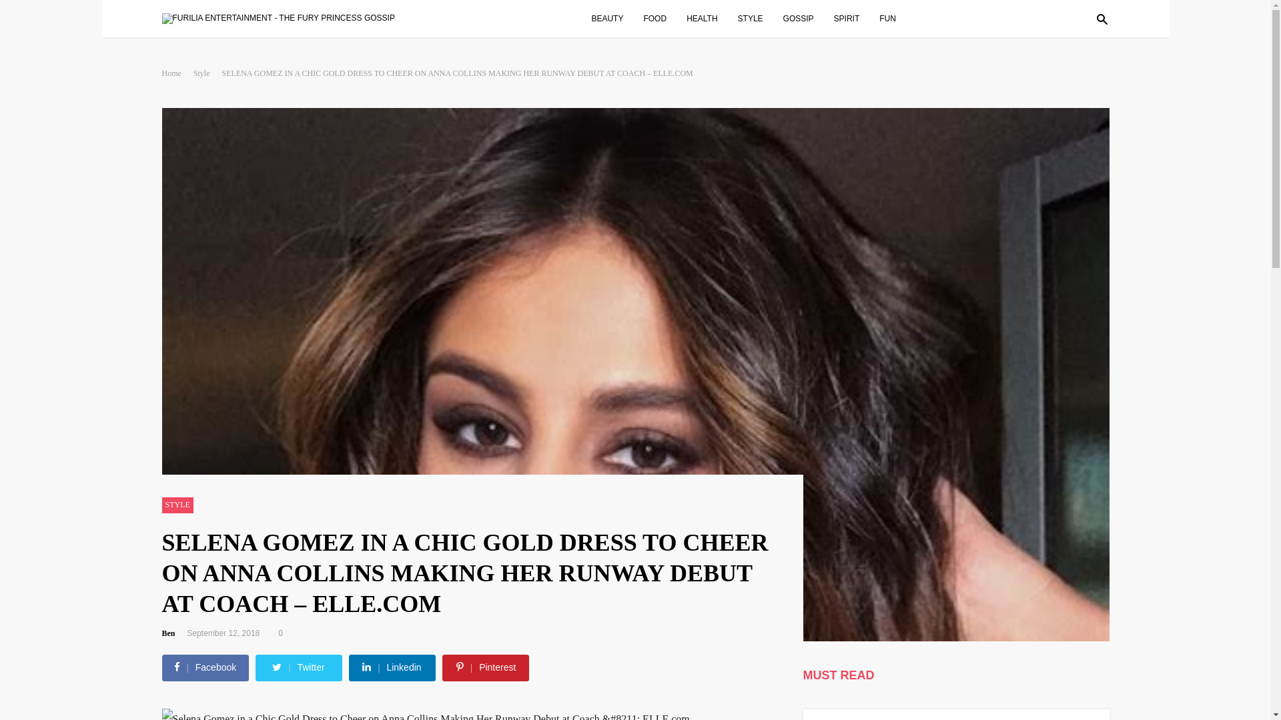  What do you see at coordinates (614, 18) in the screenshot?
I see `BEAUTY` at bounding box center [614, 18].